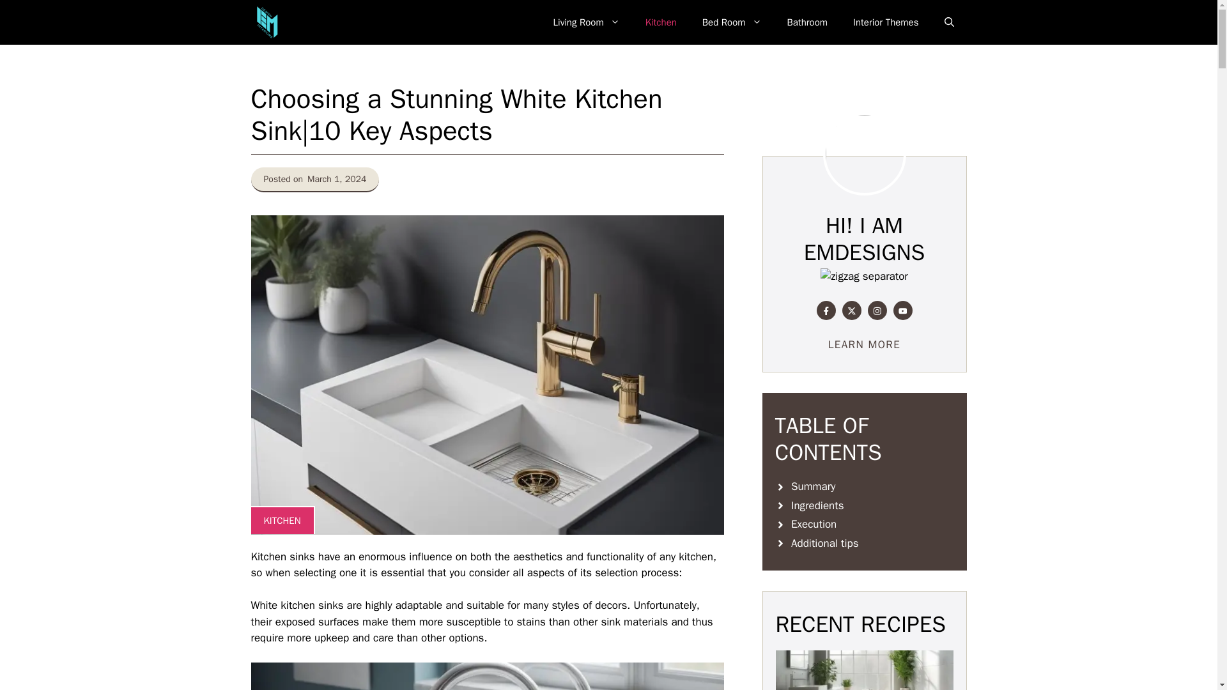 This screenshot has height=690, width=1227. What do you see at coordinates (282, 520) in the screenshot?
I see `KITCHEN` at bounding box center [282, 520].